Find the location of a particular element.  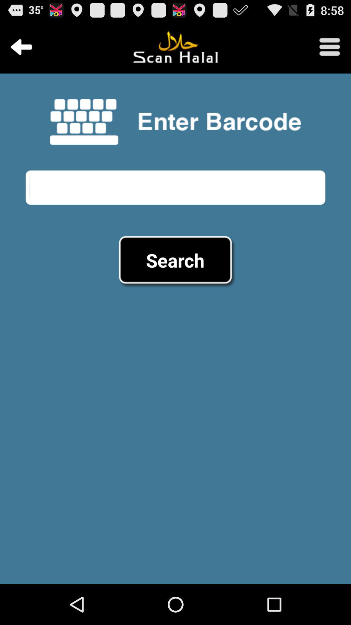

choose the item at the center is located at coordinates (175, 260).